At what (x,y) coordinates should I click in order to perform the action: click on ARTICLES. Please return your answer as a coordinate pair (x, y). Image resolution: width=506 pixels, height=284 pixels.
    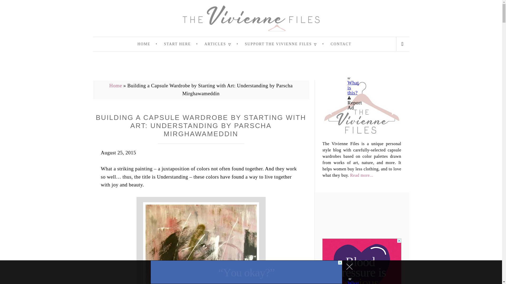
    Looking at the image, I should click on (224, 44).